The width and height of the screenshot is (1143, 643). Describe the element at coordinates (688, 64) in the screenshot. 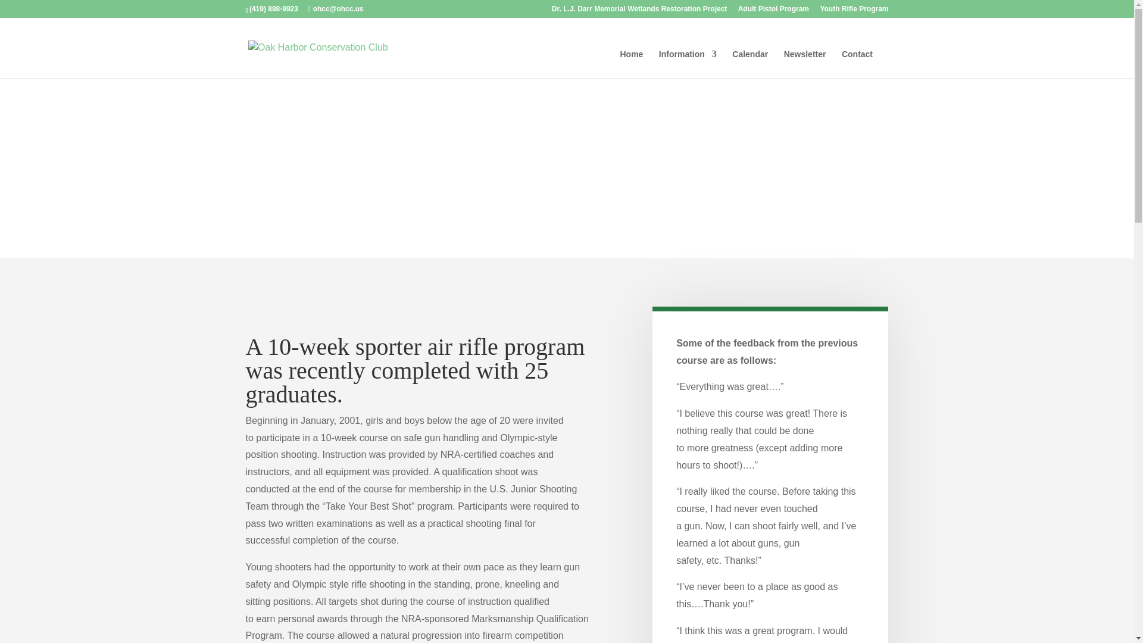

I see `Information` at that location.